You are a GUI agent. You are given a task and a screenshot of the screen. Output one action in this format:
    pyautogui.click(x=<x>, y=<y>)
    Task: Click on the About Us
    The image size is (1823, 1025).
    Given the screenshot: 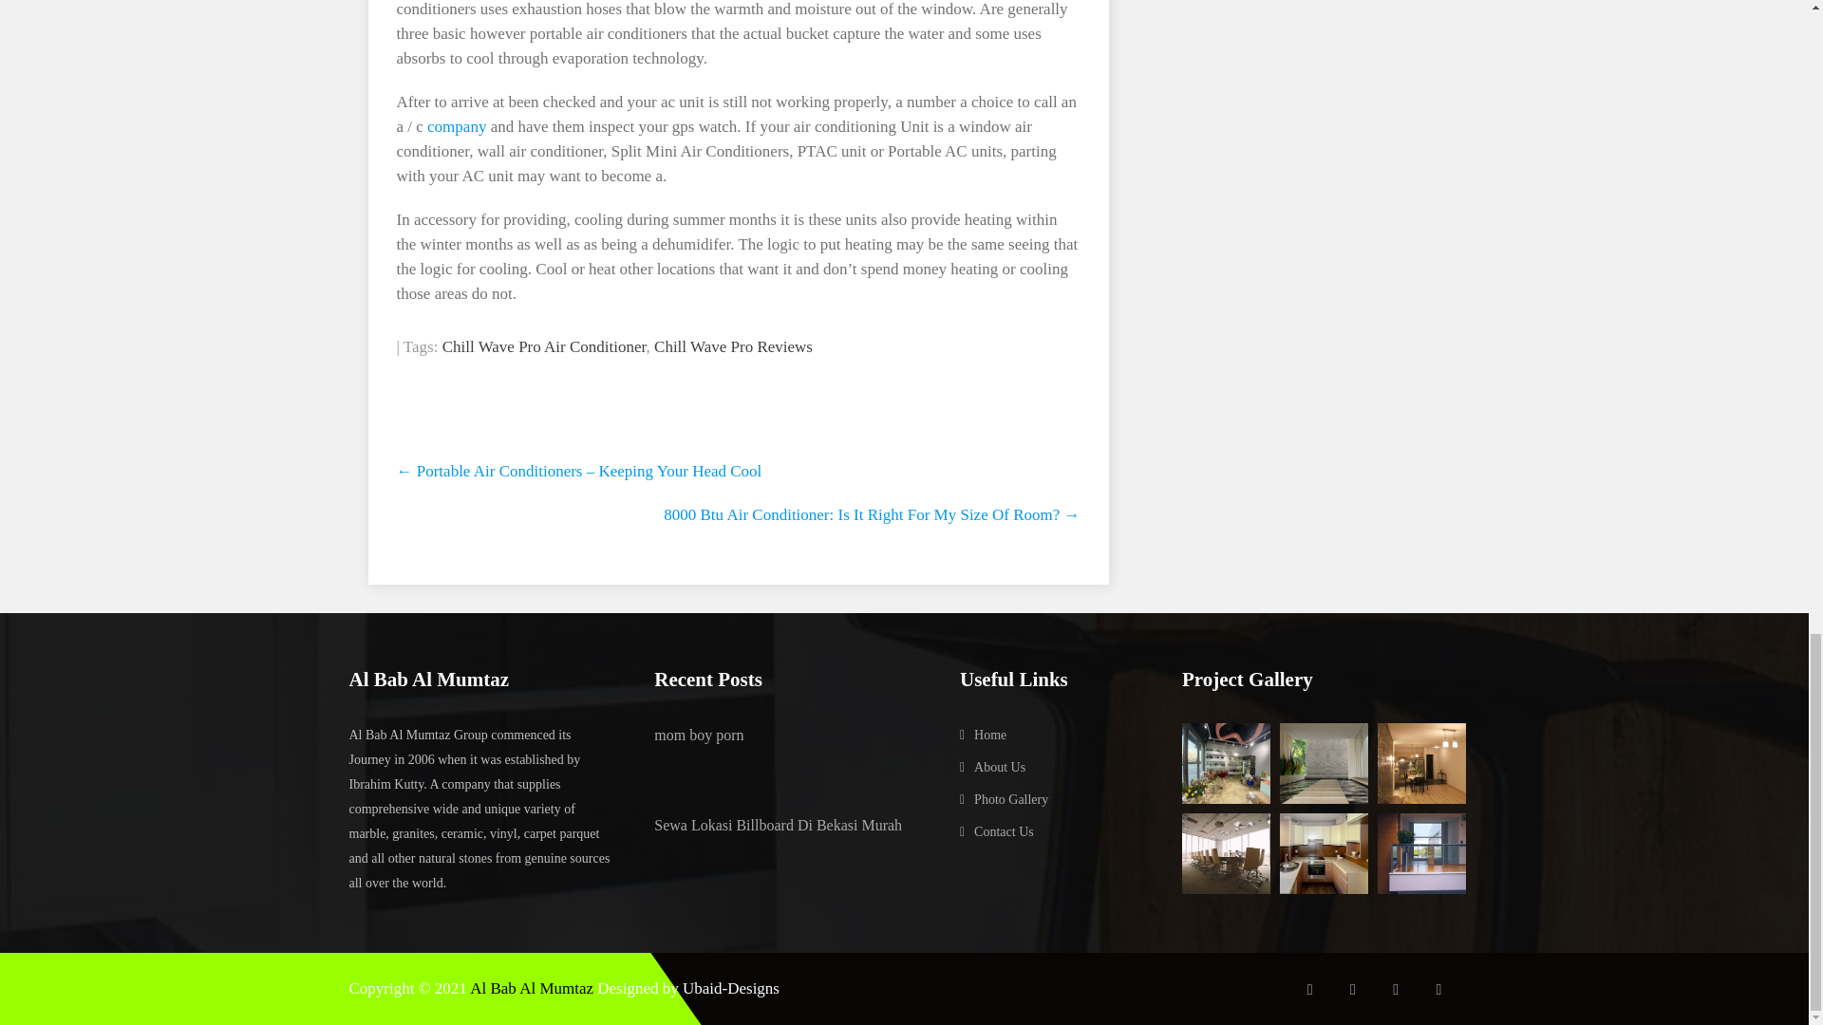 What is the action you would take?
    pyautogui.click(x=999, y=767)
    